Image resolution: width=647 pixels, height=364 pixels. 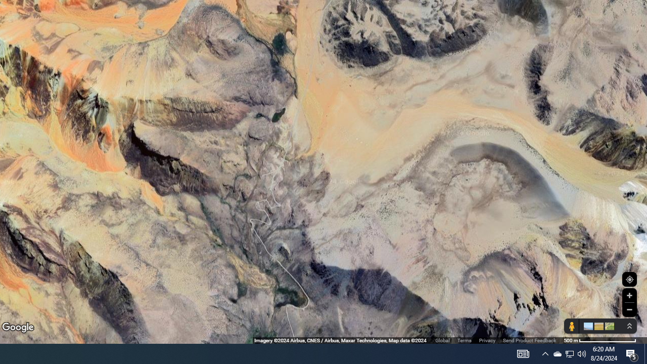 I want to click on Zoom in, so click(x=629, y=295).